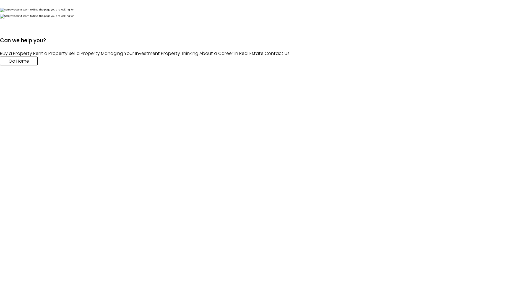 Image resolution: width=531 pixels, height=298 pixels. What do you see at coordinates (84, 54) in the screenshot?
I see `Sell a Property` at bounding box center [84, 54].